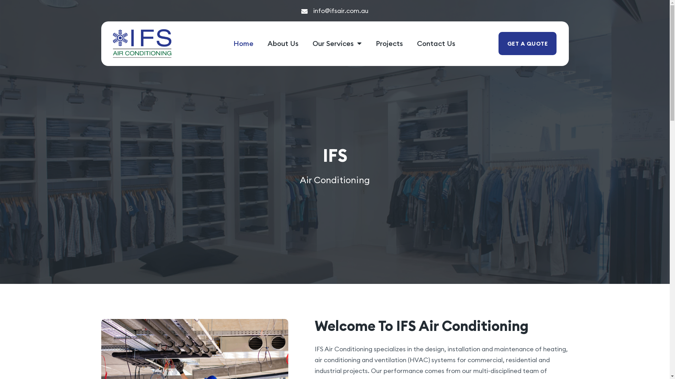 This screenshot has height=379, width=675. Describe the element at coordinates (436, 44) in the screenshot. I see `Contact Us` at that location.